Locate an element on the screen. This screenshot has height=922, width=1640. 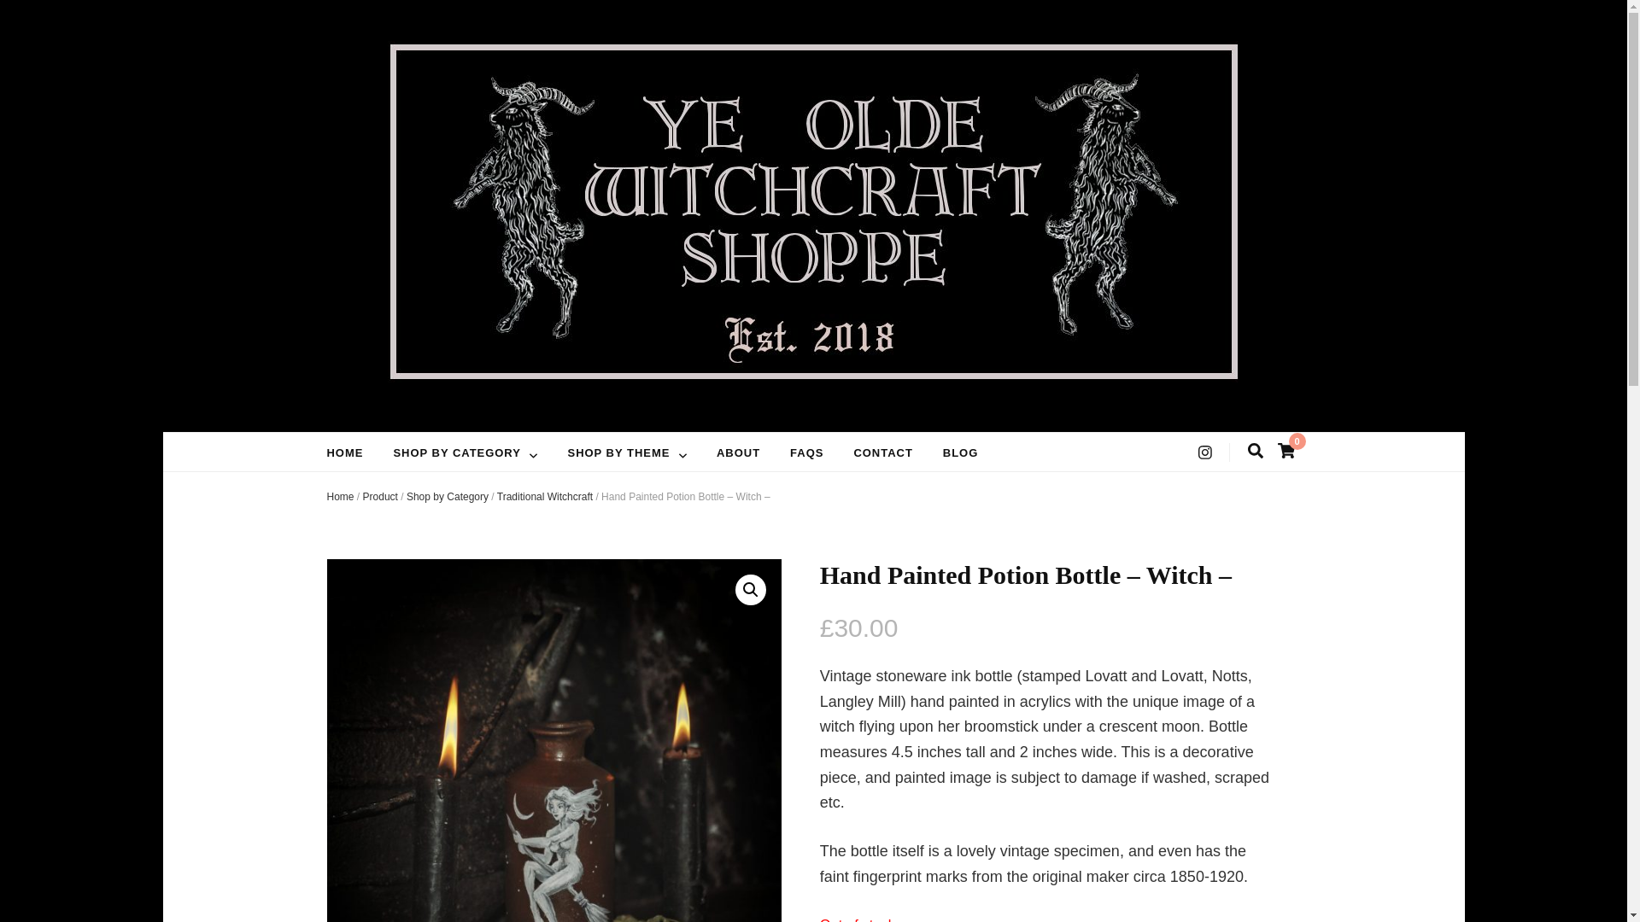
Home is located at coordinates (340, 496).